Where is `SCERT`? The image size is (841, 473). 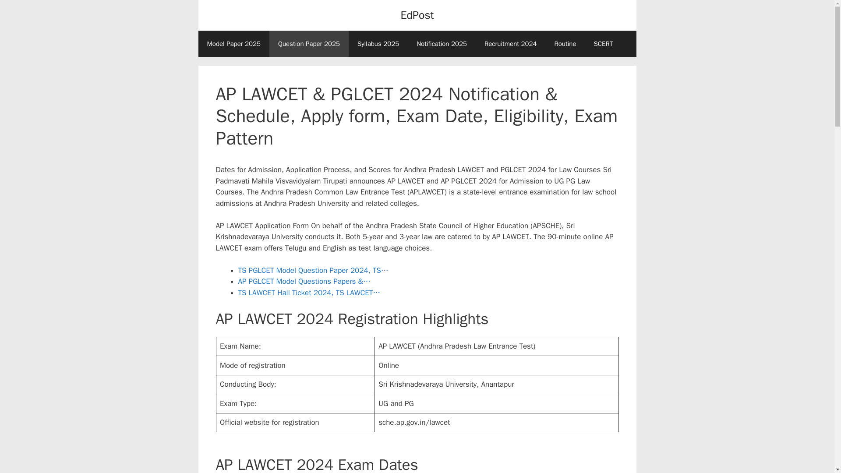
SCERT is located at coordinates (604, 44).